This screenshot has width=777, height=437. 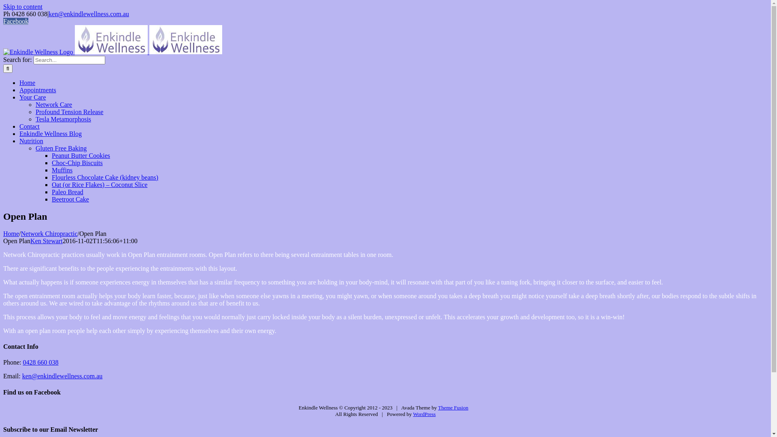 What do you see at coordinates (49, 234) in the screenshot?
I see `Network Chiropractic` at bounding box center [49, 234].